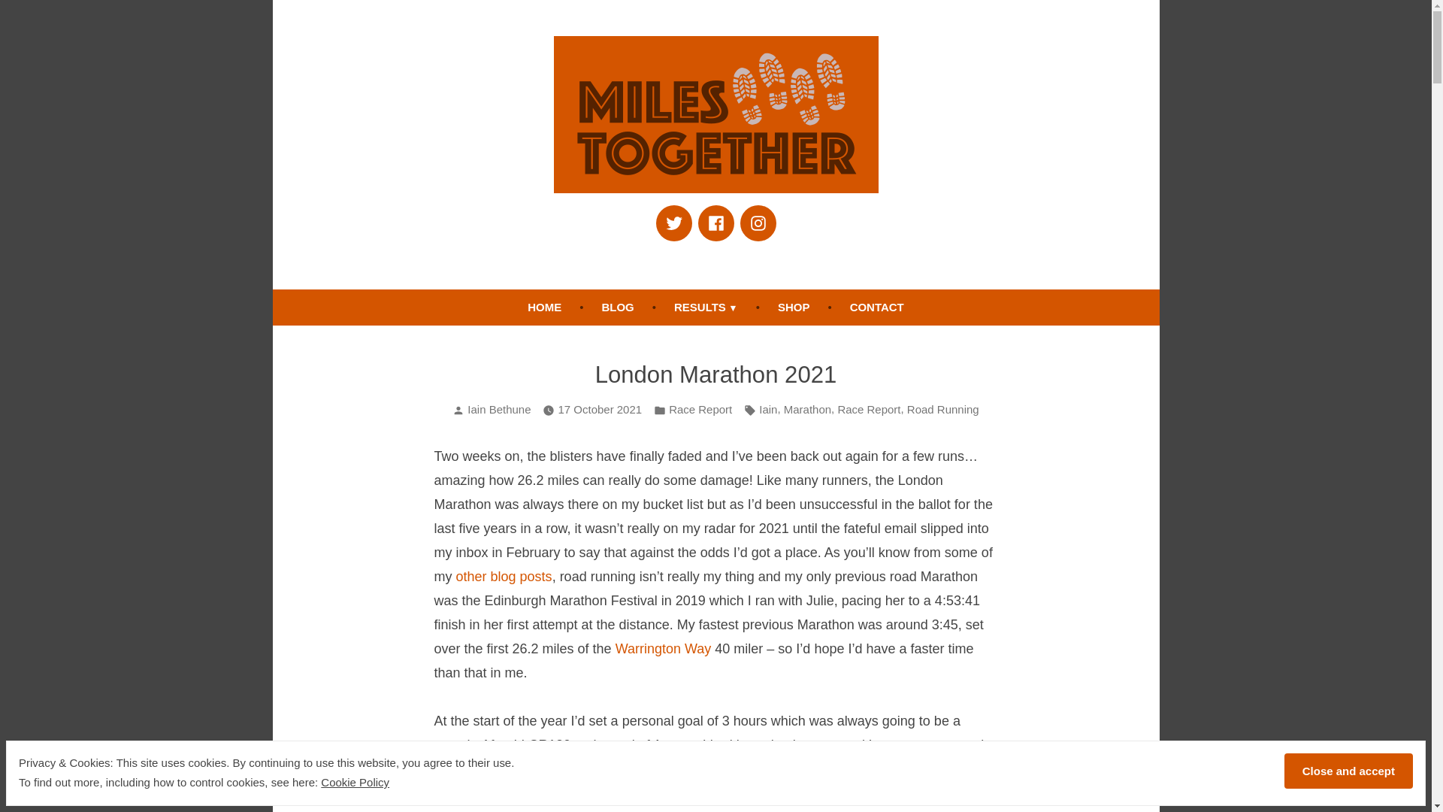 The image size is (1443, 812). I want to click on Iain, so click(768, 411).